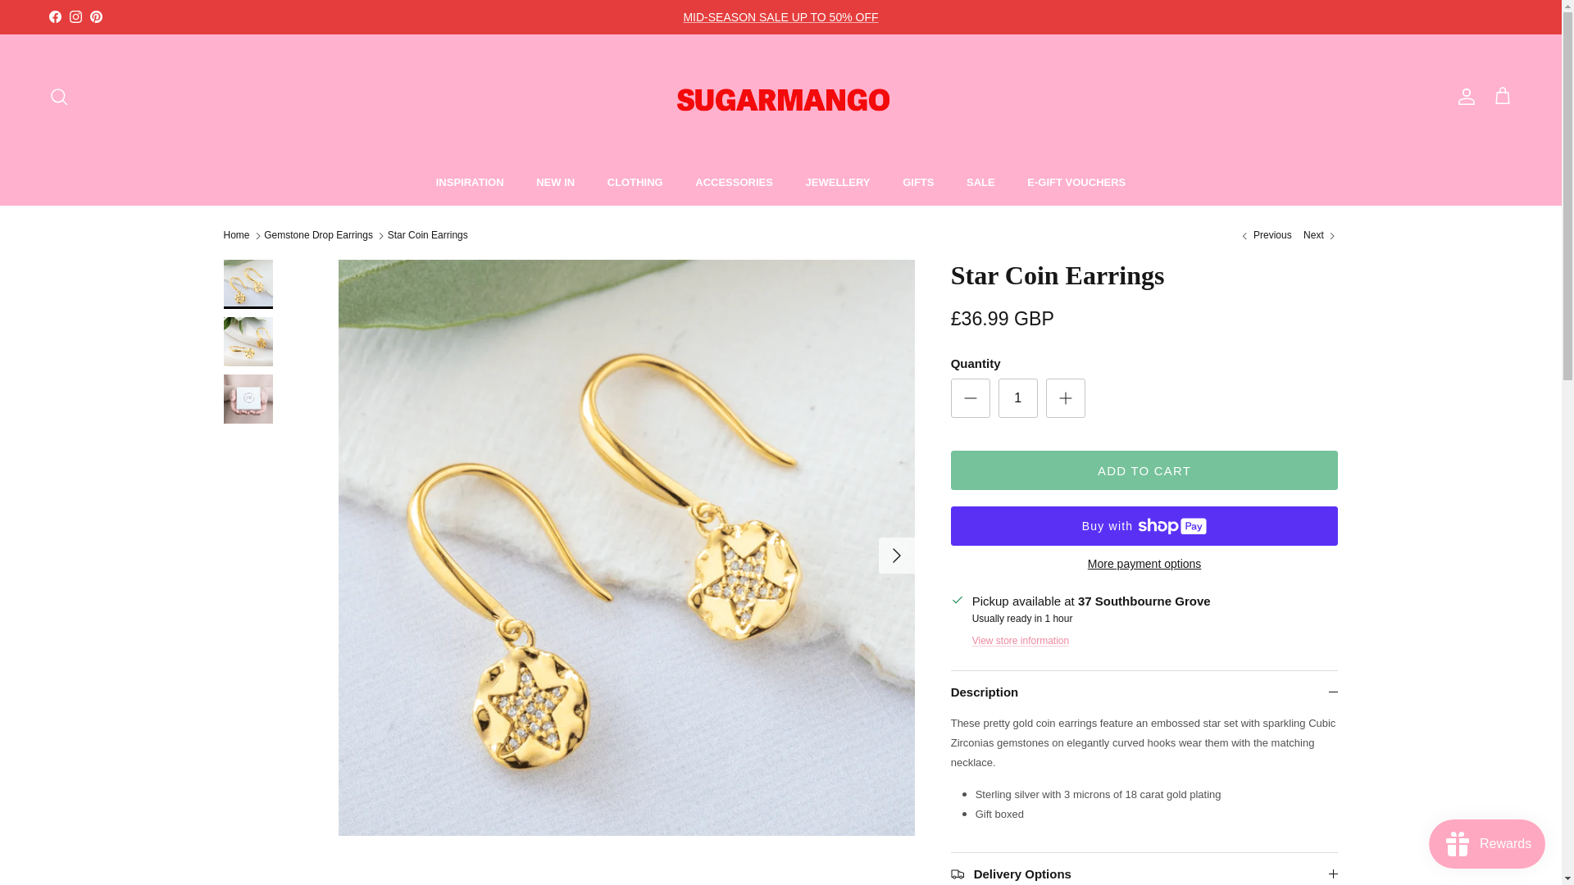 The height and width of the screenshot is (885, 1574). I want to click on CLOTHING, so click(635, 182).